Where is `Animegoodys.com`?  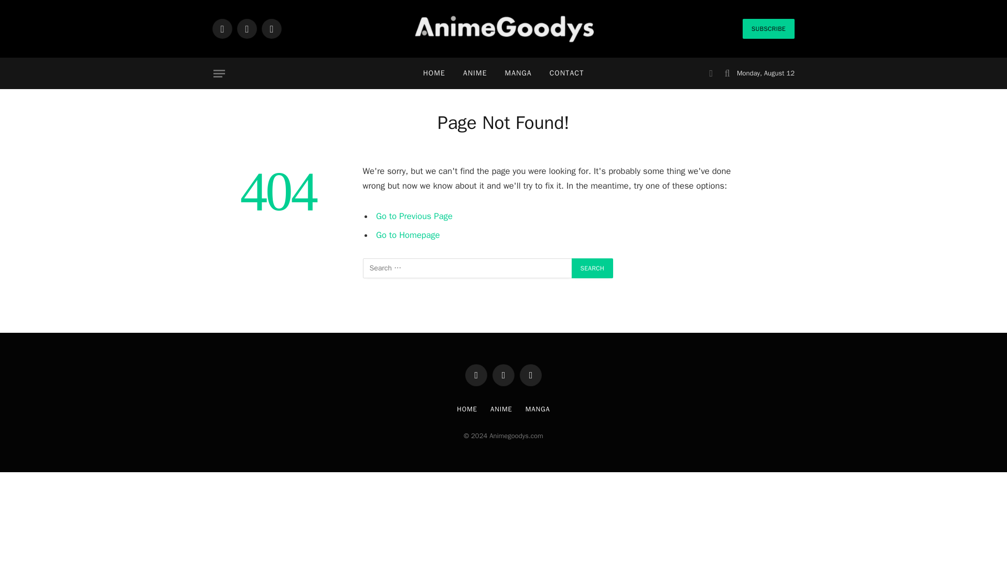
Animegoodys.com is located at coordinates (504, 29).